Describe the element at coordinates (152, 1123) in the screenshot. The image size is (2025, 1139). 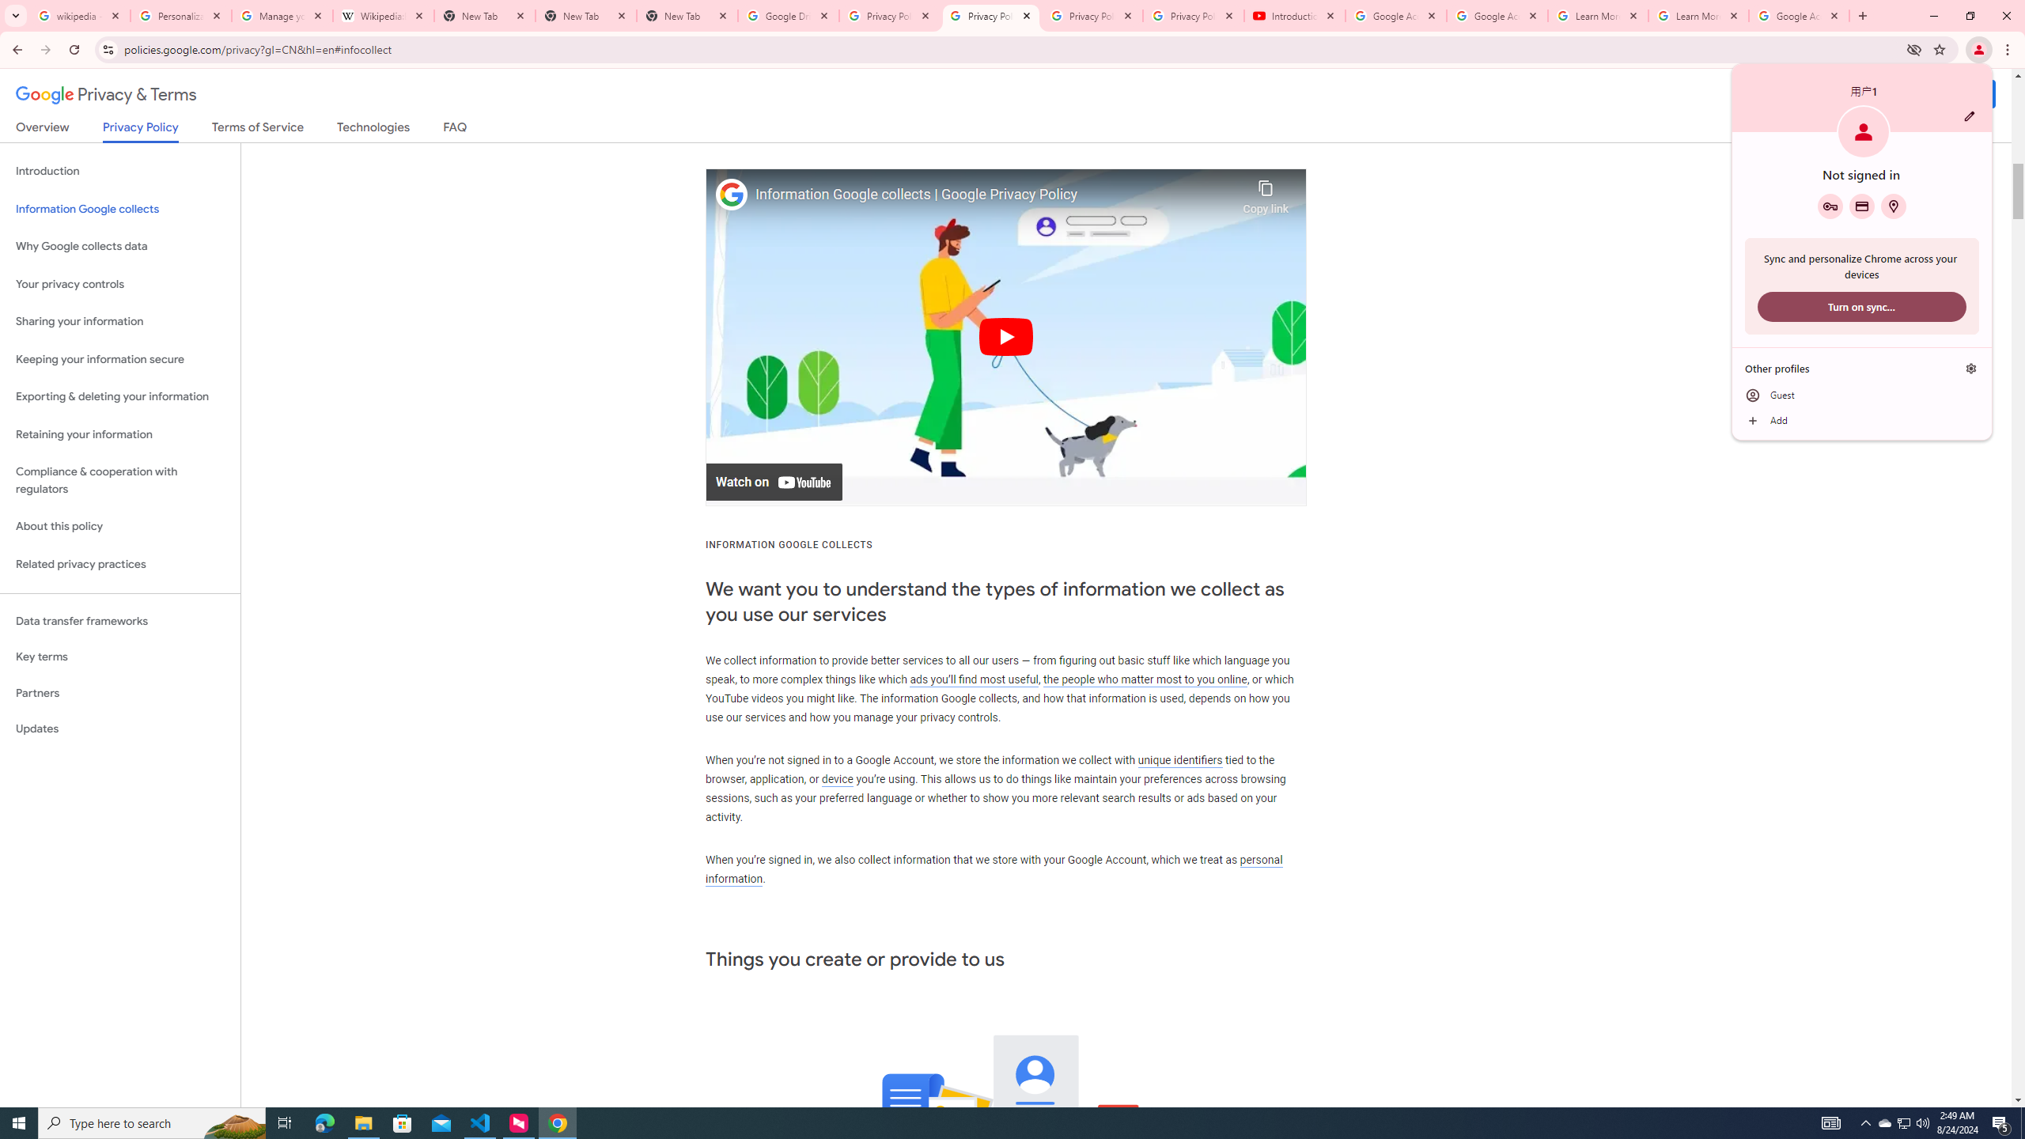
I see `Type here to search` at that location.